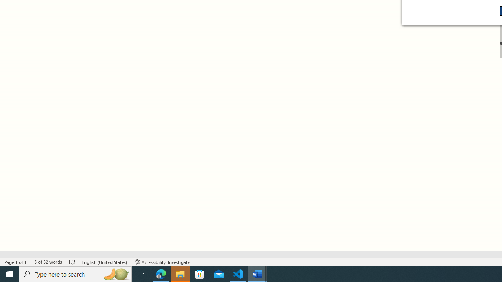  Describe the element at coordinates (48, 262) in the screenshot. I see `Word Count 5 of 32 words` at that location.